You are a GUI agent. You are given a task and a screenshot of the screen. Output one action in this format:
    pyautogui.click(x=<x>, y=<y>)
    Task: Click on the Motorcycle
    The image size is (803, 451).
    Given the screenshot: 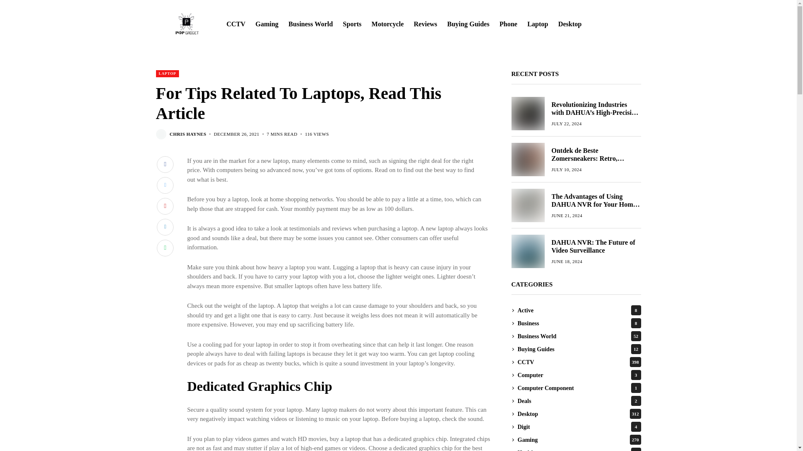 What is the action you would take?
    pyautogui.click(x=387, y=24)
    